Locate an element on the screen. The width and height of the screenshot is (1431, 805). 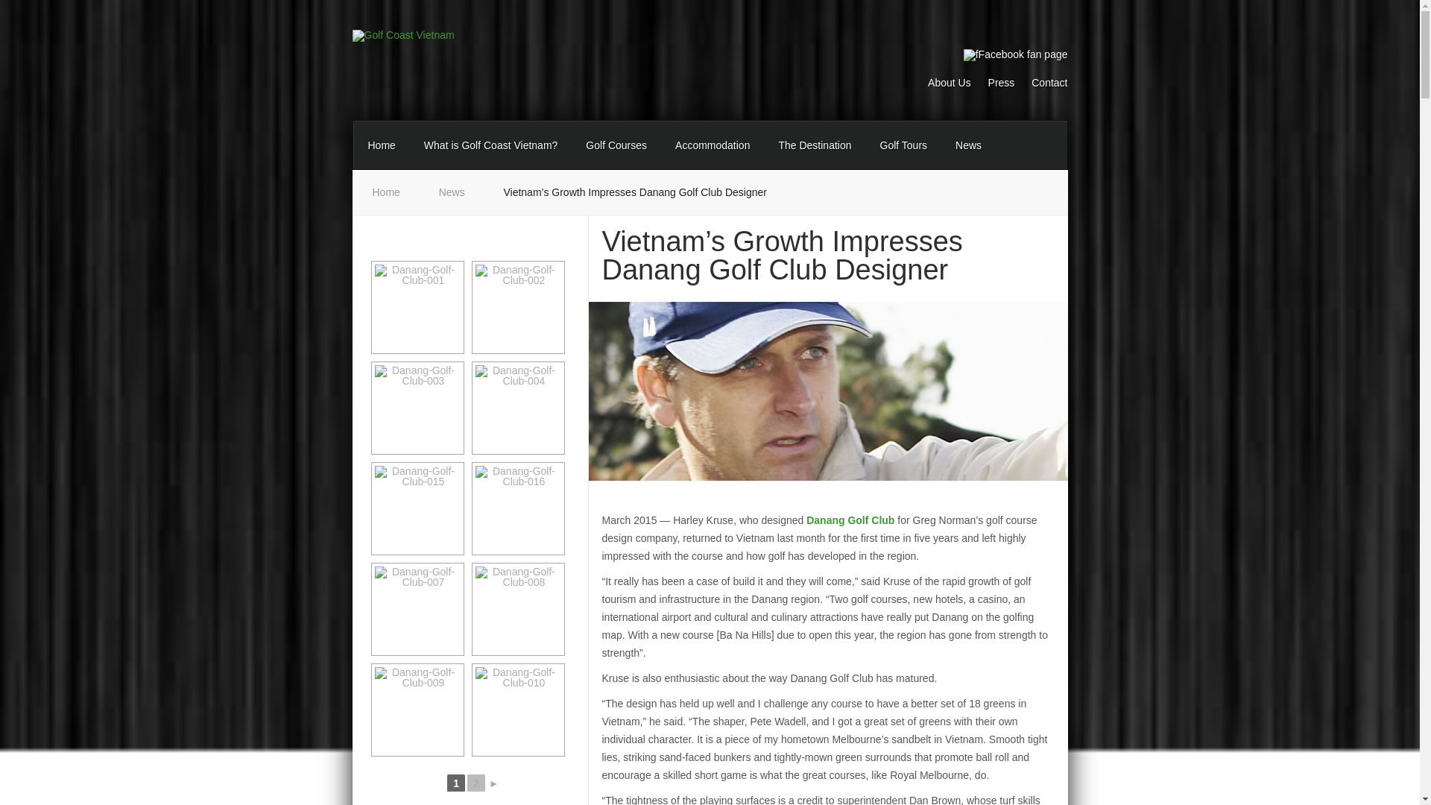
Danang Golf Club is located at coordinates (850, 520).